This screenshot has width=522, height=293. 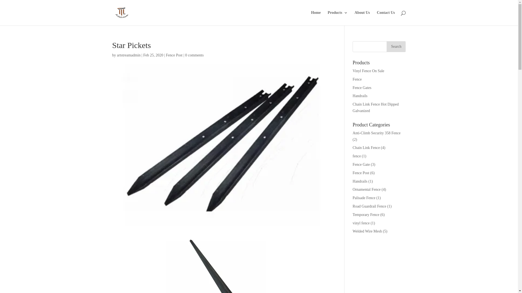 What do you see at coordinates (357, 79) in the screenshot?
I see `Fence` at bounding box center [357, 79].